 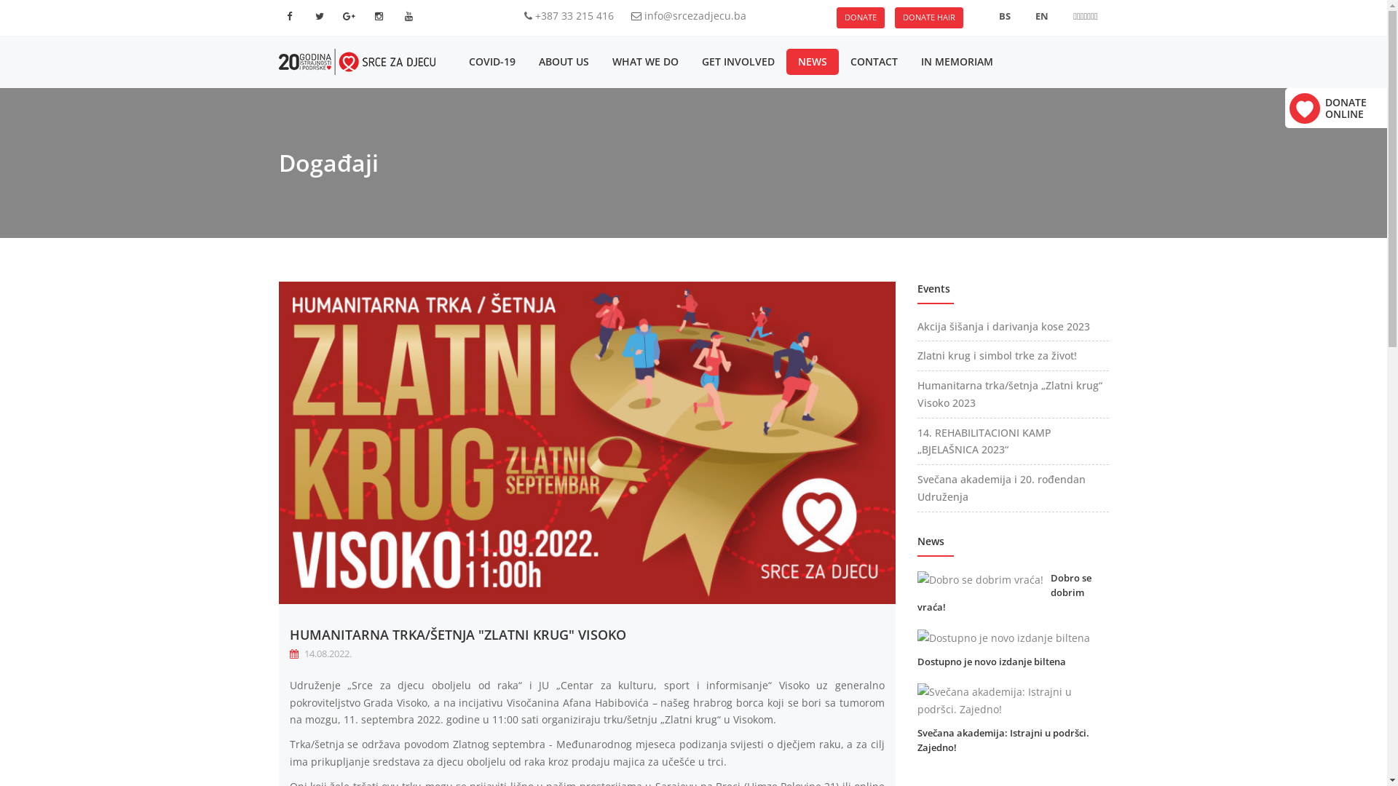 What do you see at coordinates (645, 62) in the screenshot?
I see `WHAT WE DO` at bounding box center [645, 62].